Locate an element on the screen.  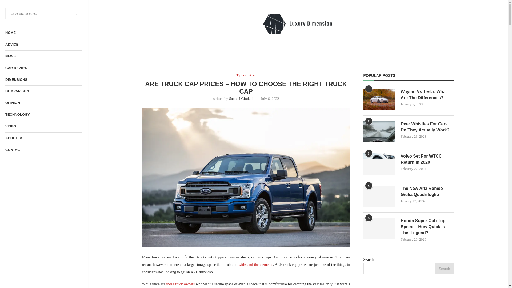
CONTACT is located at coordinates (44, 150).